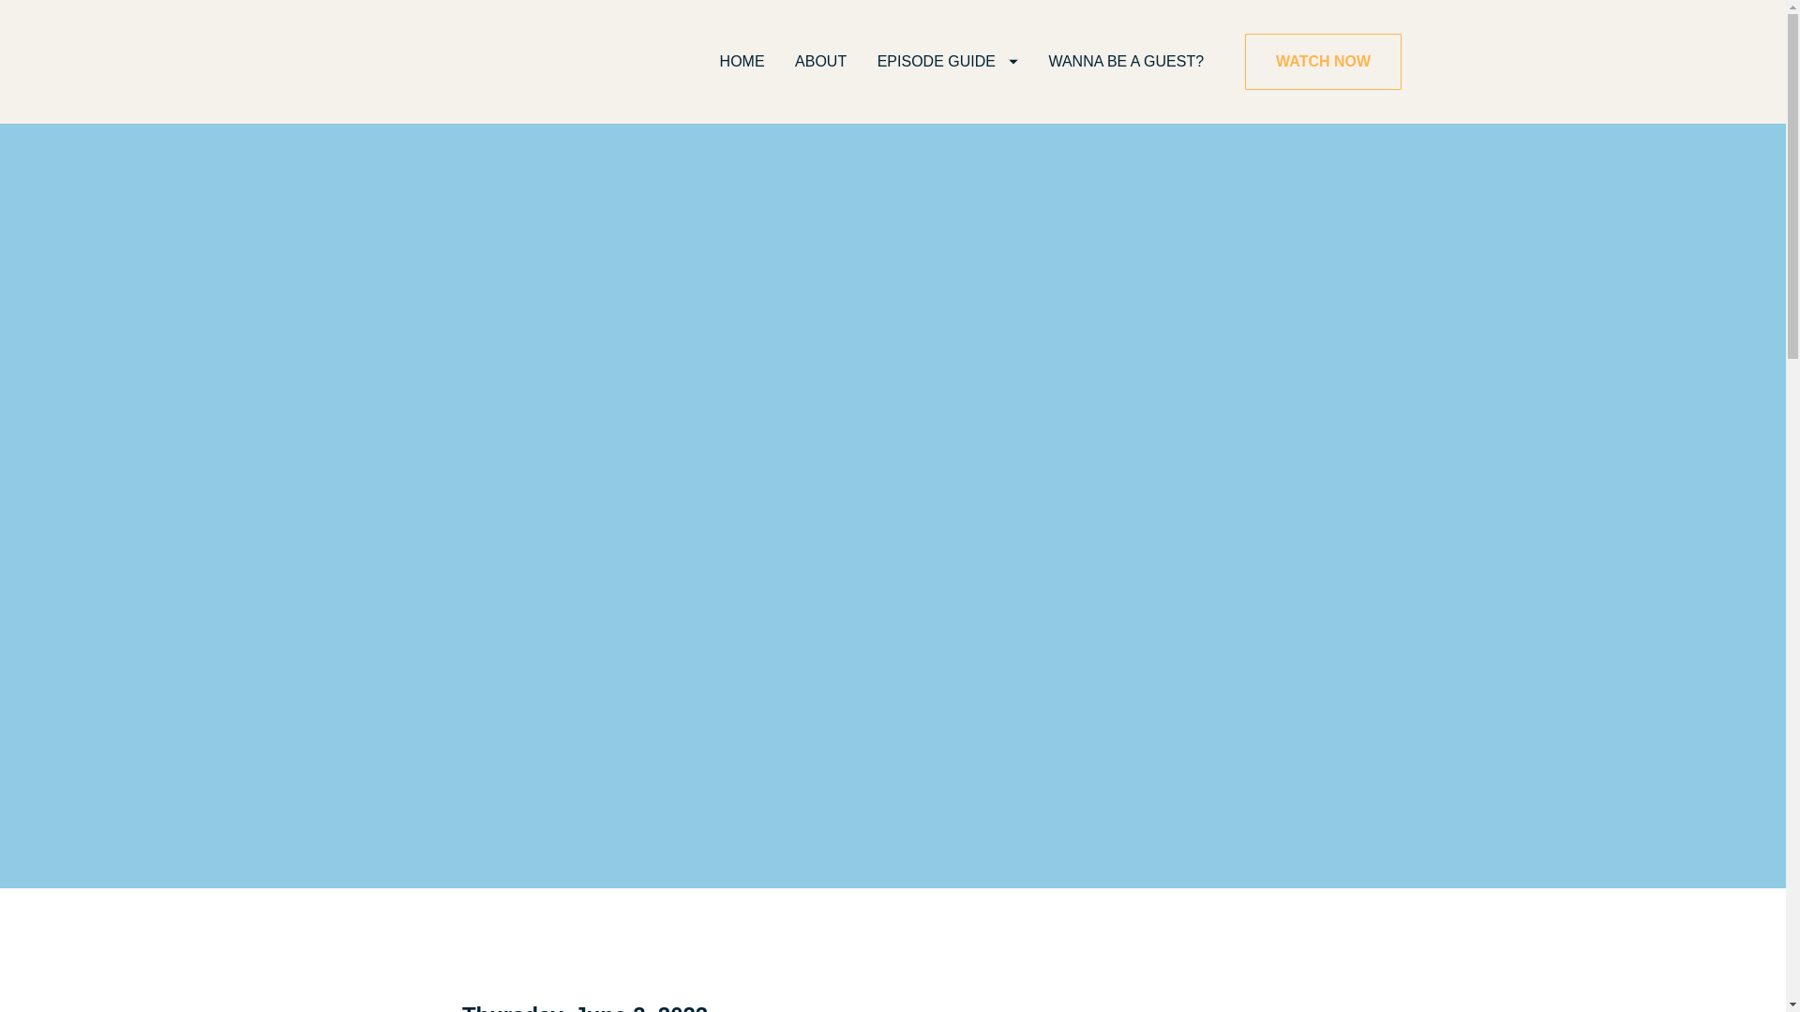  Describe the element at coordinates (1125, 62) in the screenshot. I see `WANNA BE A GUEST?` at that location.